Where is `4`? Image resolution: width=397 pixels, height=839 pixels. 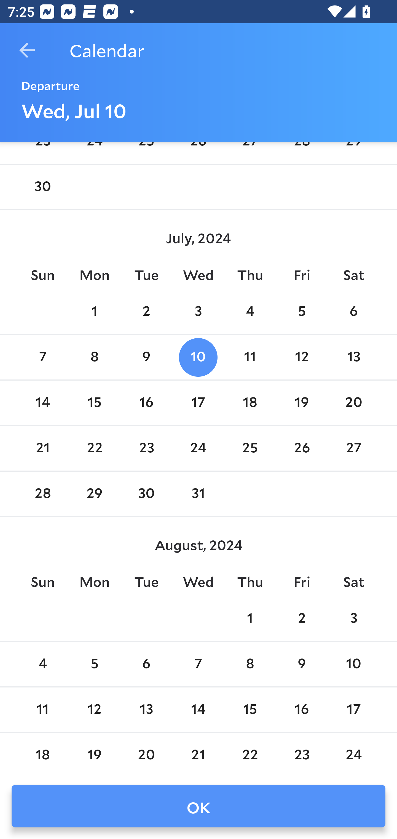
4 is located at coordinates (42, 664).